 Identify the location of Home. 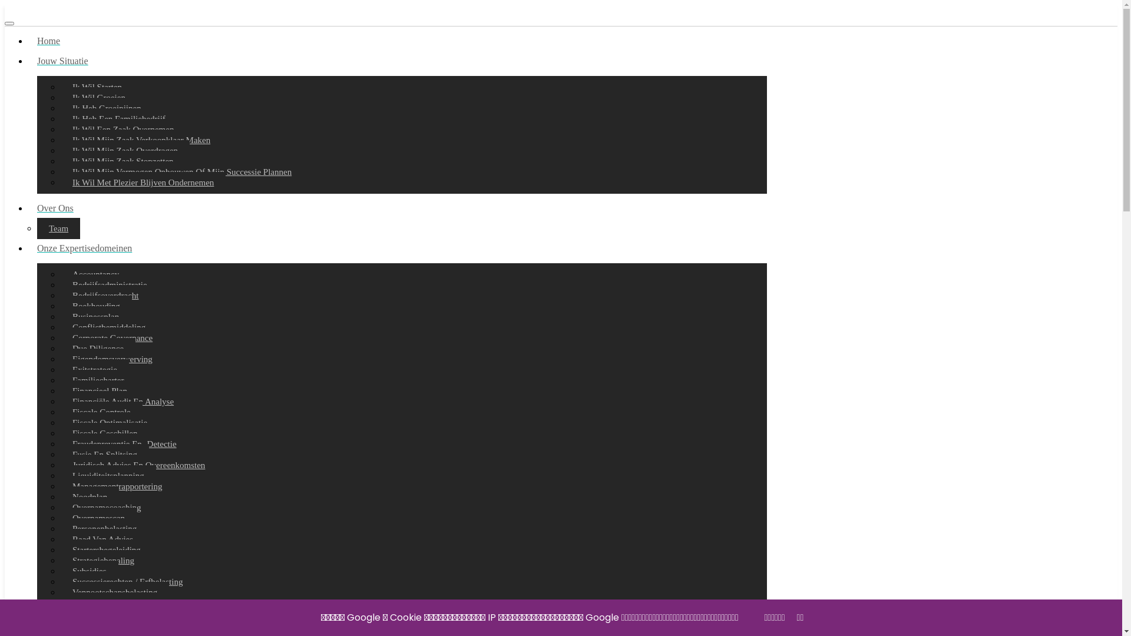
(402, 41).